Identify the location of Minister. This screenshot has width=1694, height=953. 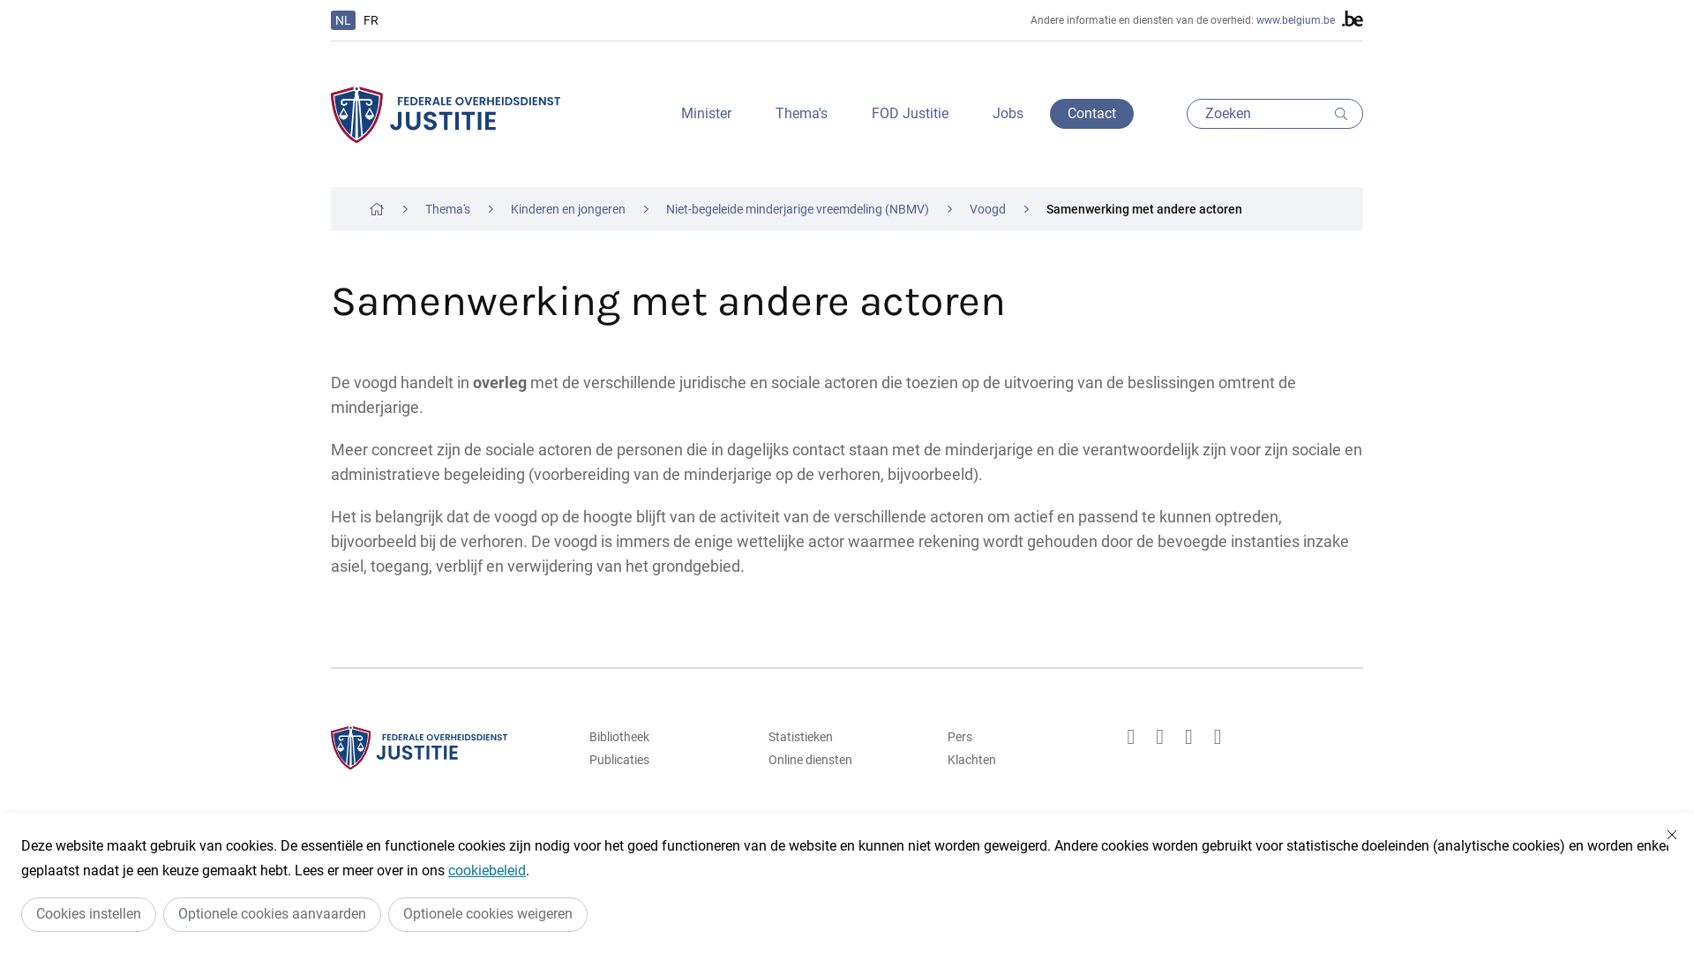
(706, 114).